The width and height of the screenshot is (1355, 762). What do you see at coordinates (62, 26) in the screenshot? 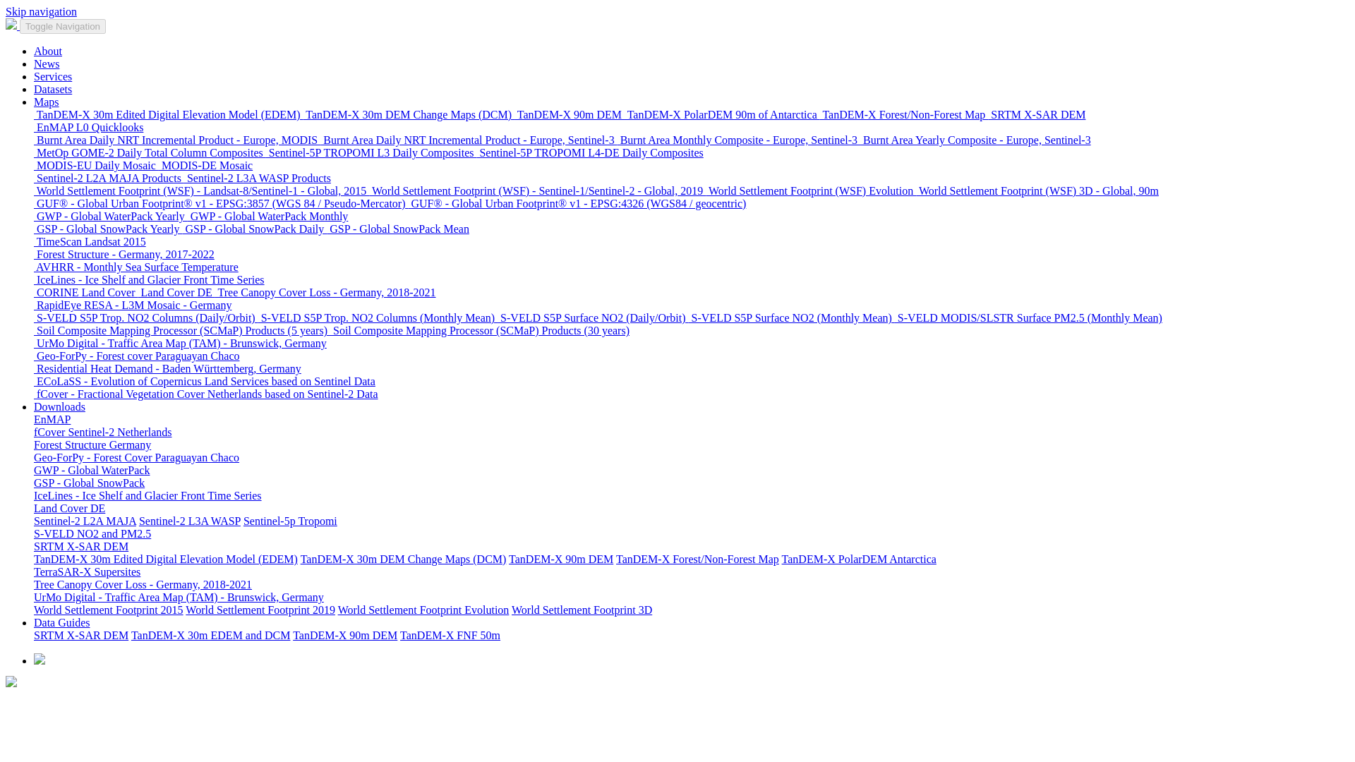
I see `Toggle Navigation` at bounding box center [62, 26].